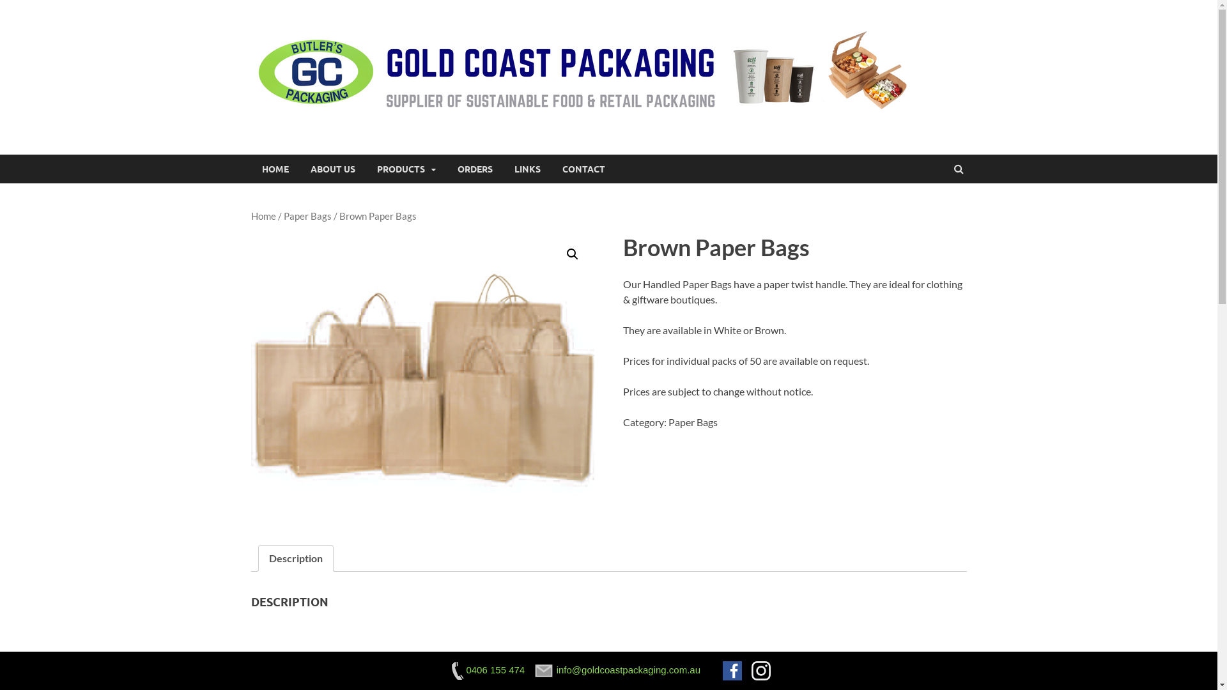 The image size is (1227, 690). I want to click on ABOUT US, so click(332, 169).